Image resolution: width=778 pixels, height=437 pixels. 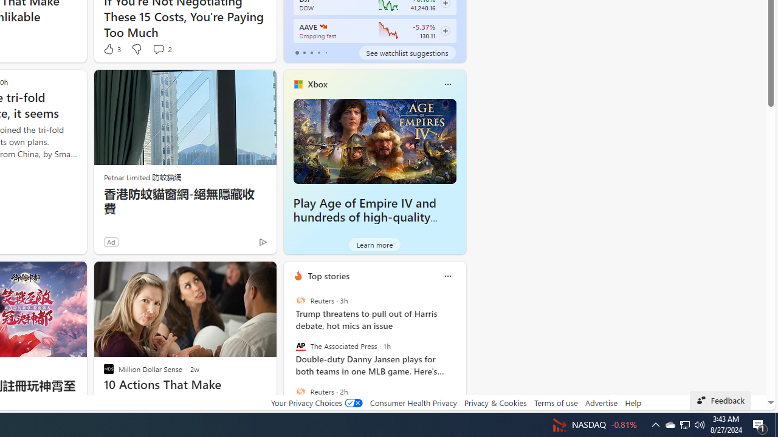 What do you see at coordinates (460, 354) in the screenshot?
I see `next` at bounding box center [460, 354].